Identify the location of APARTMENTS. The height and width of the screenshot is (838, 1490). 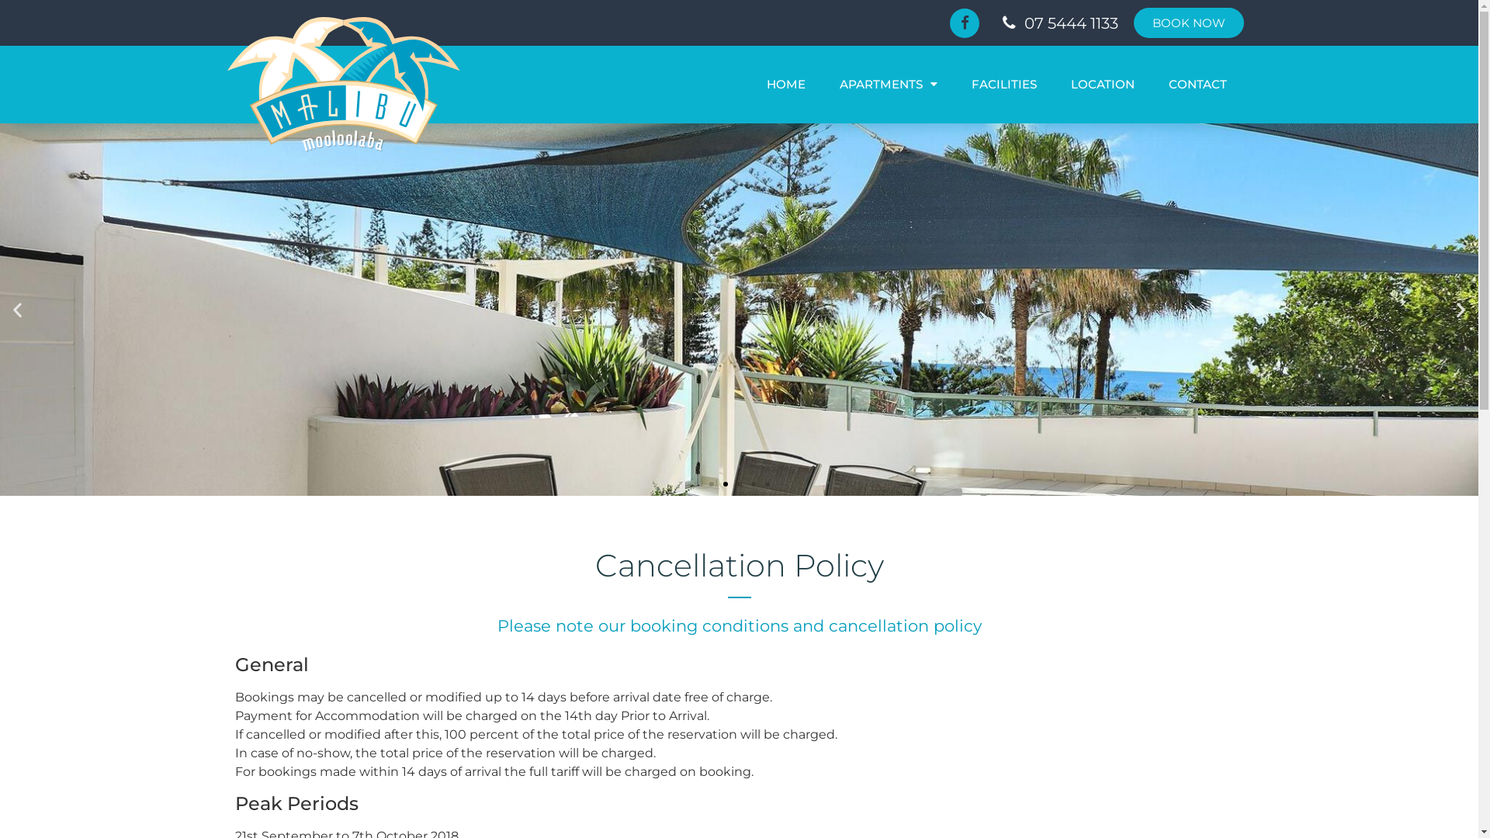
(889, 85).